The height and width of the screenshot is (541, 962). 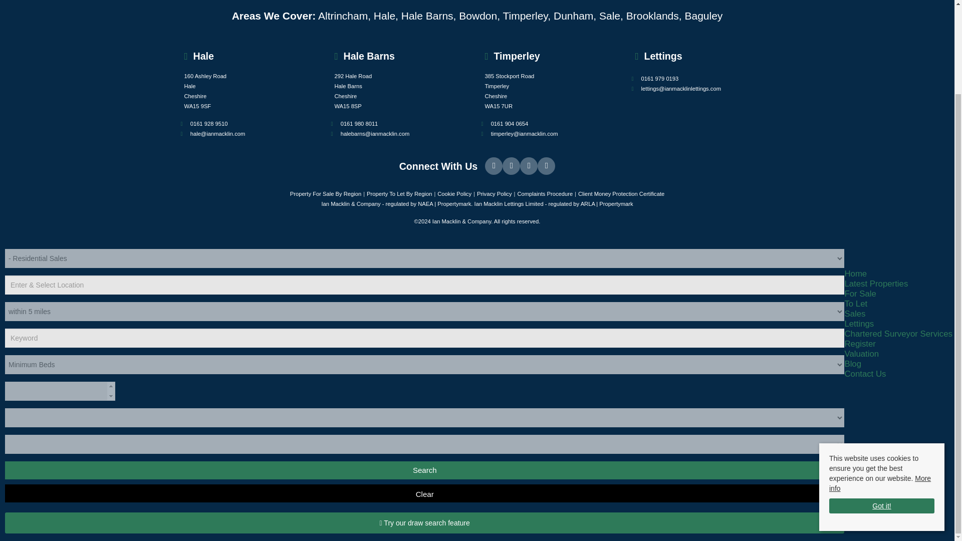 I want to click on Search, so click(x=424, y=470).